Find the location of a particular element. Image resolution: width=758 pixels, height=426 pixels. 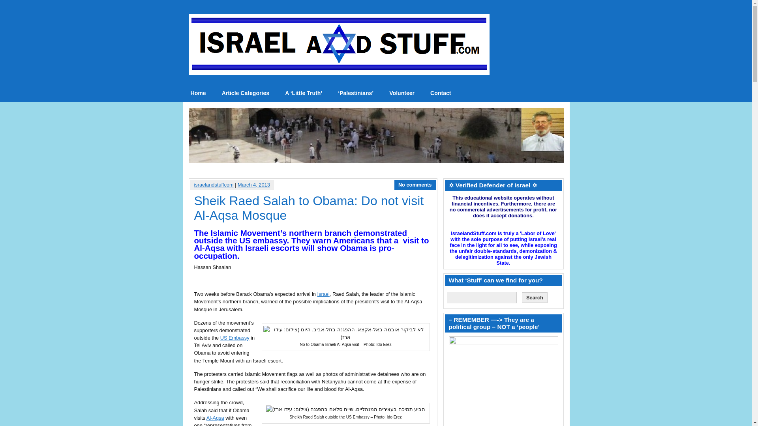

Search is located at coordinates (535, 297).